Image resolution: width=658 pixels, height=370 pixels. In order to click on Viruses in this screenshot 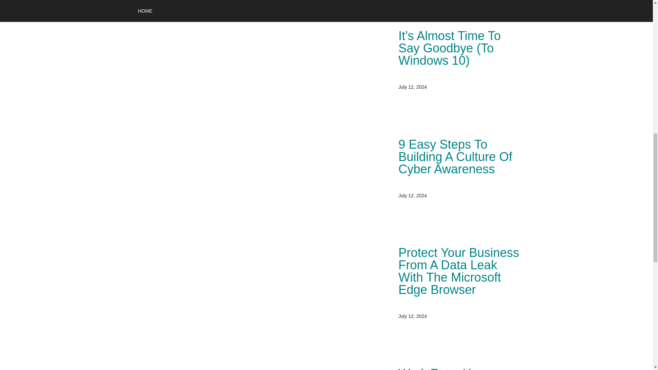, I will do `click(166, 4)`.